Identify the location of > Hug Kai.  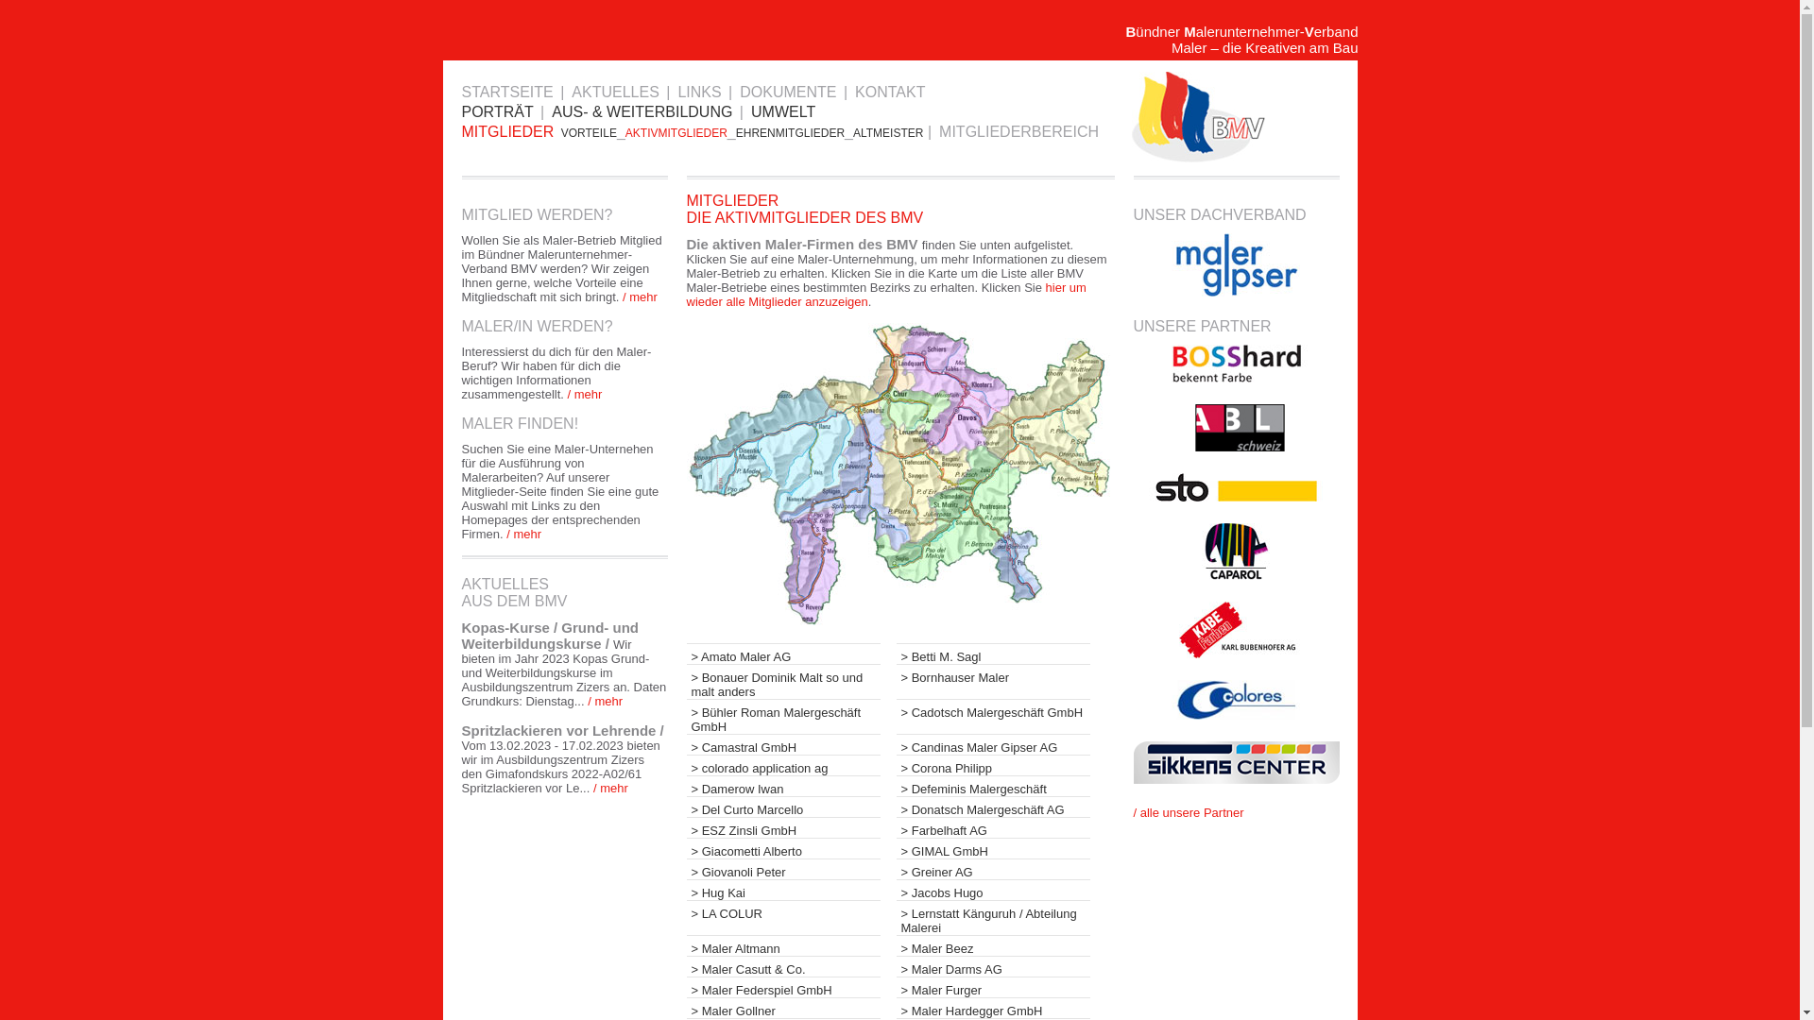
(782, 890).